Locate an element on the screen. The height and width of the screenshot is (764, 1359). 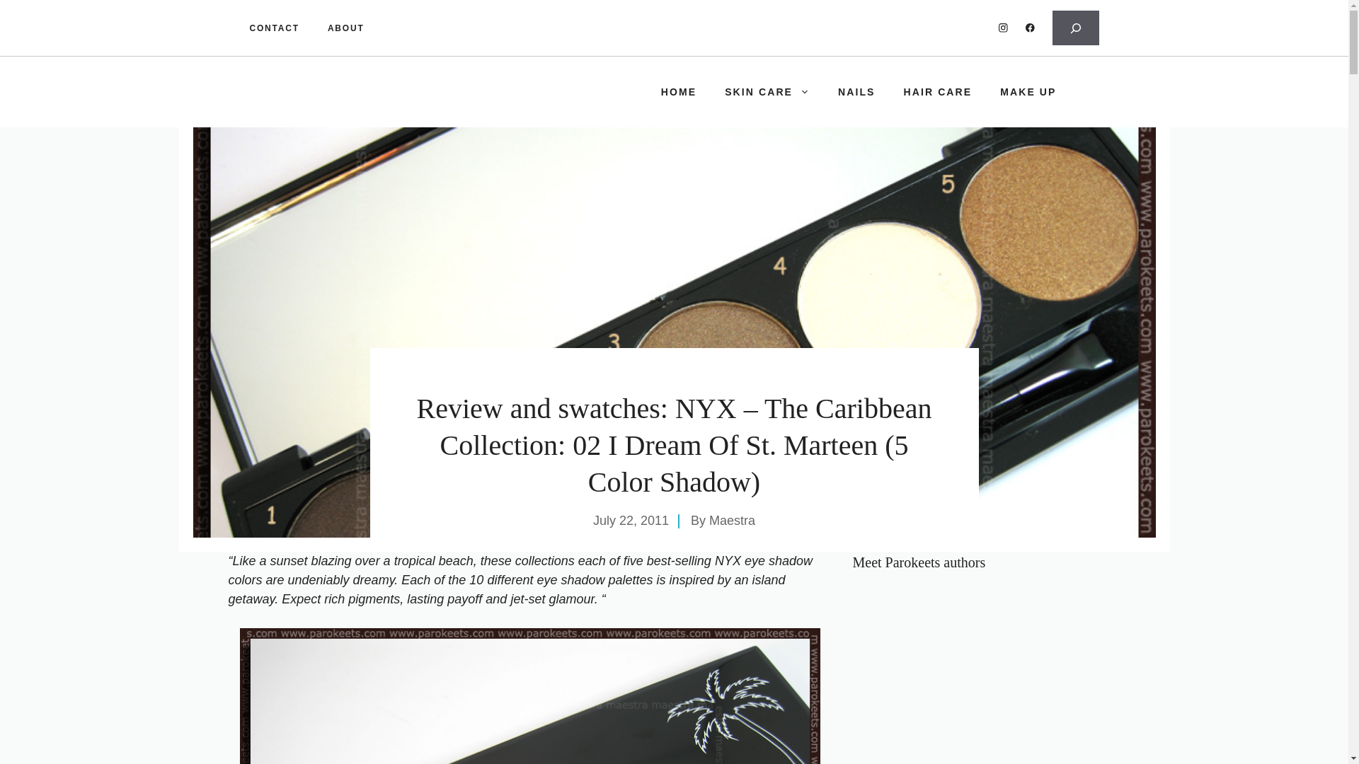
HAIR CARE is located at coordinates (938, 92).